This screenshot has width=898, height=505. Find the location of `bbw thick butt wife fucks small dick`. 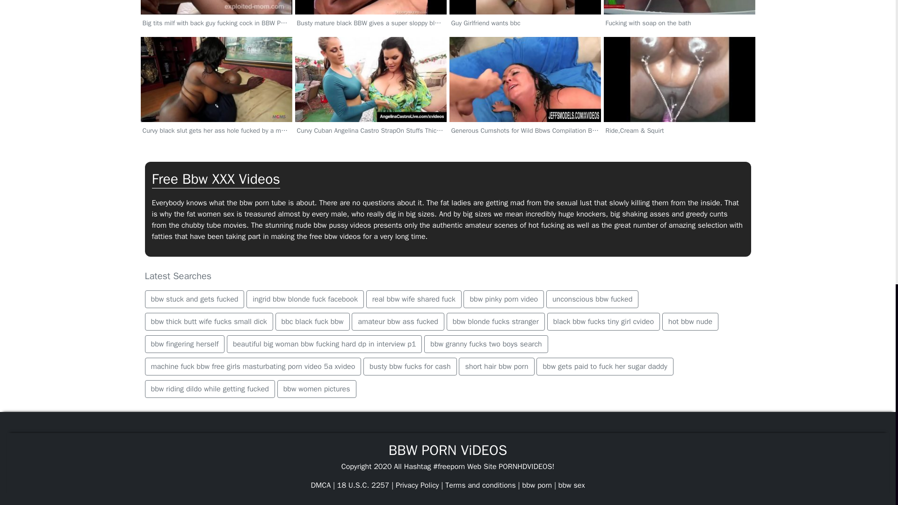

bbw thick butt wife fucks small dick is located at coordinates (209, 322).